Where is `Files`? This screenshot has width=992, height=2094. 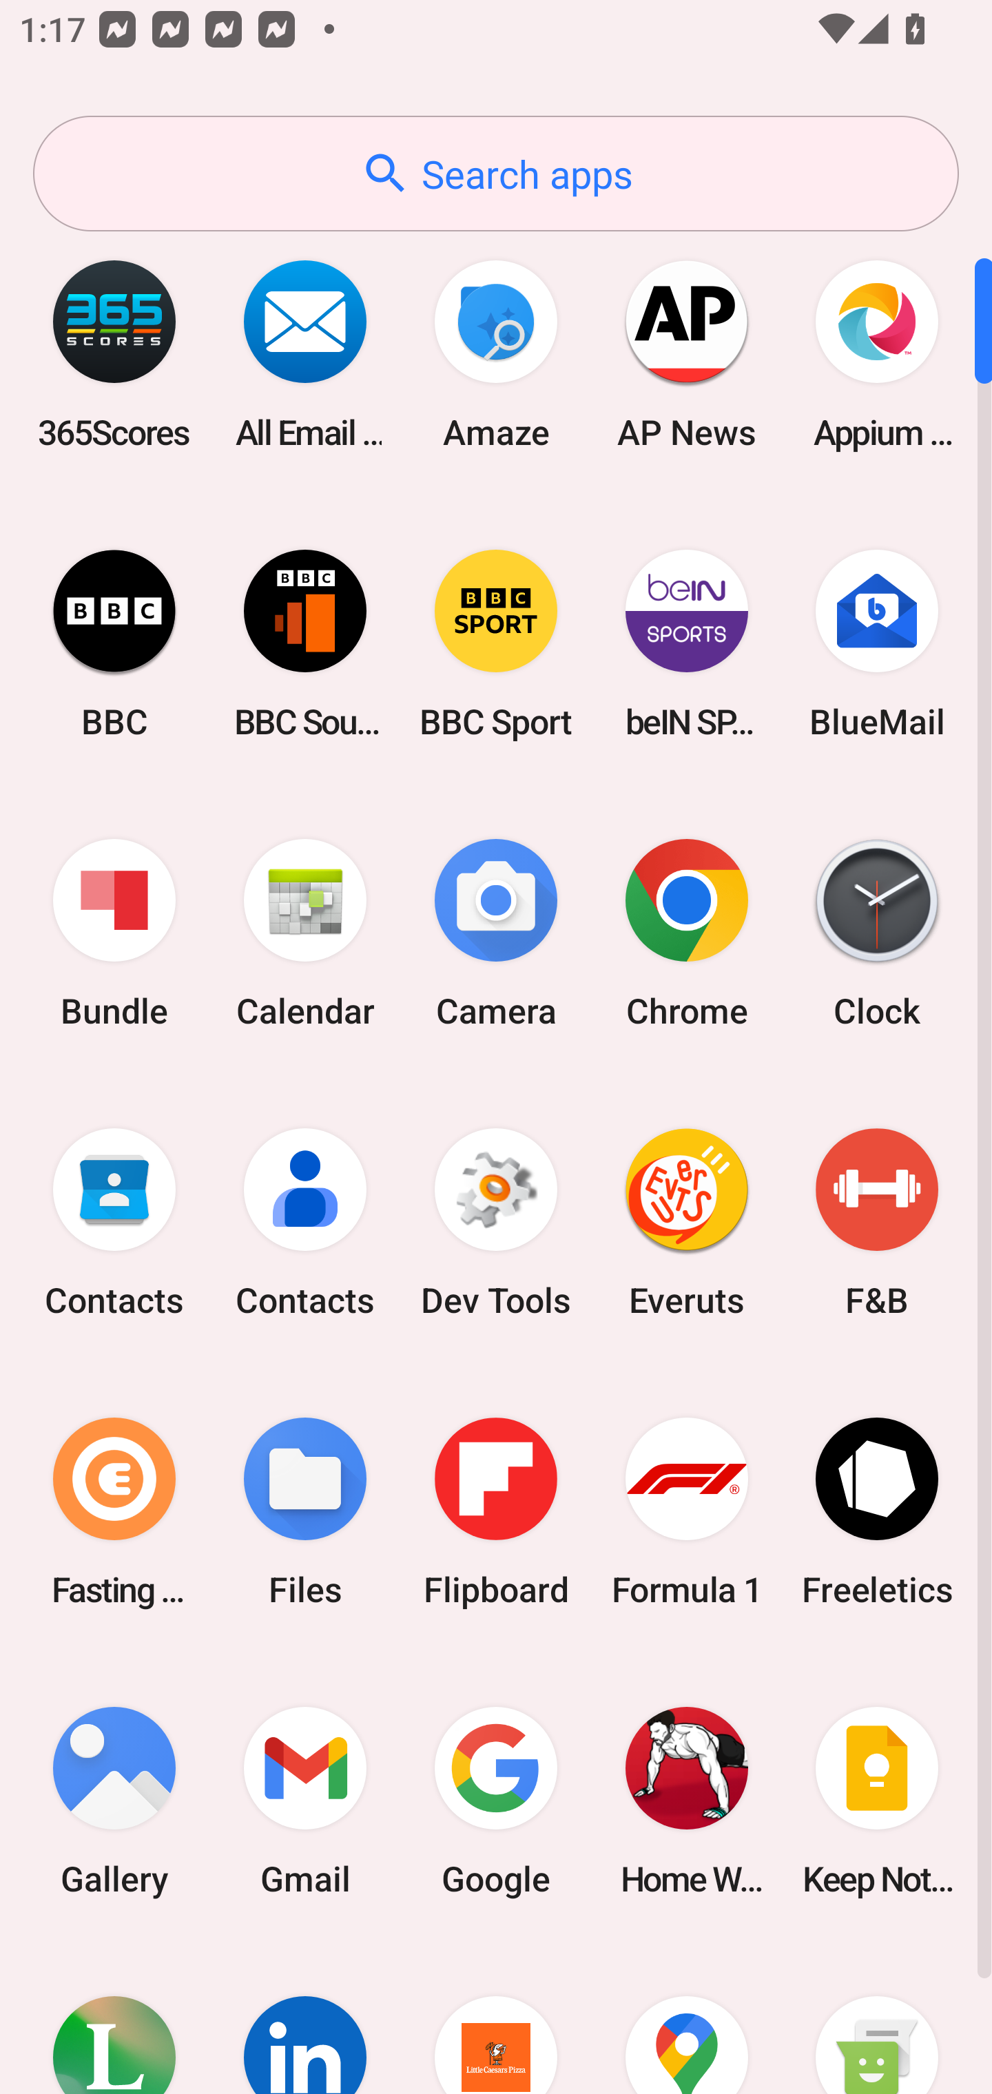
Files is located at coordinates (305, 1511).